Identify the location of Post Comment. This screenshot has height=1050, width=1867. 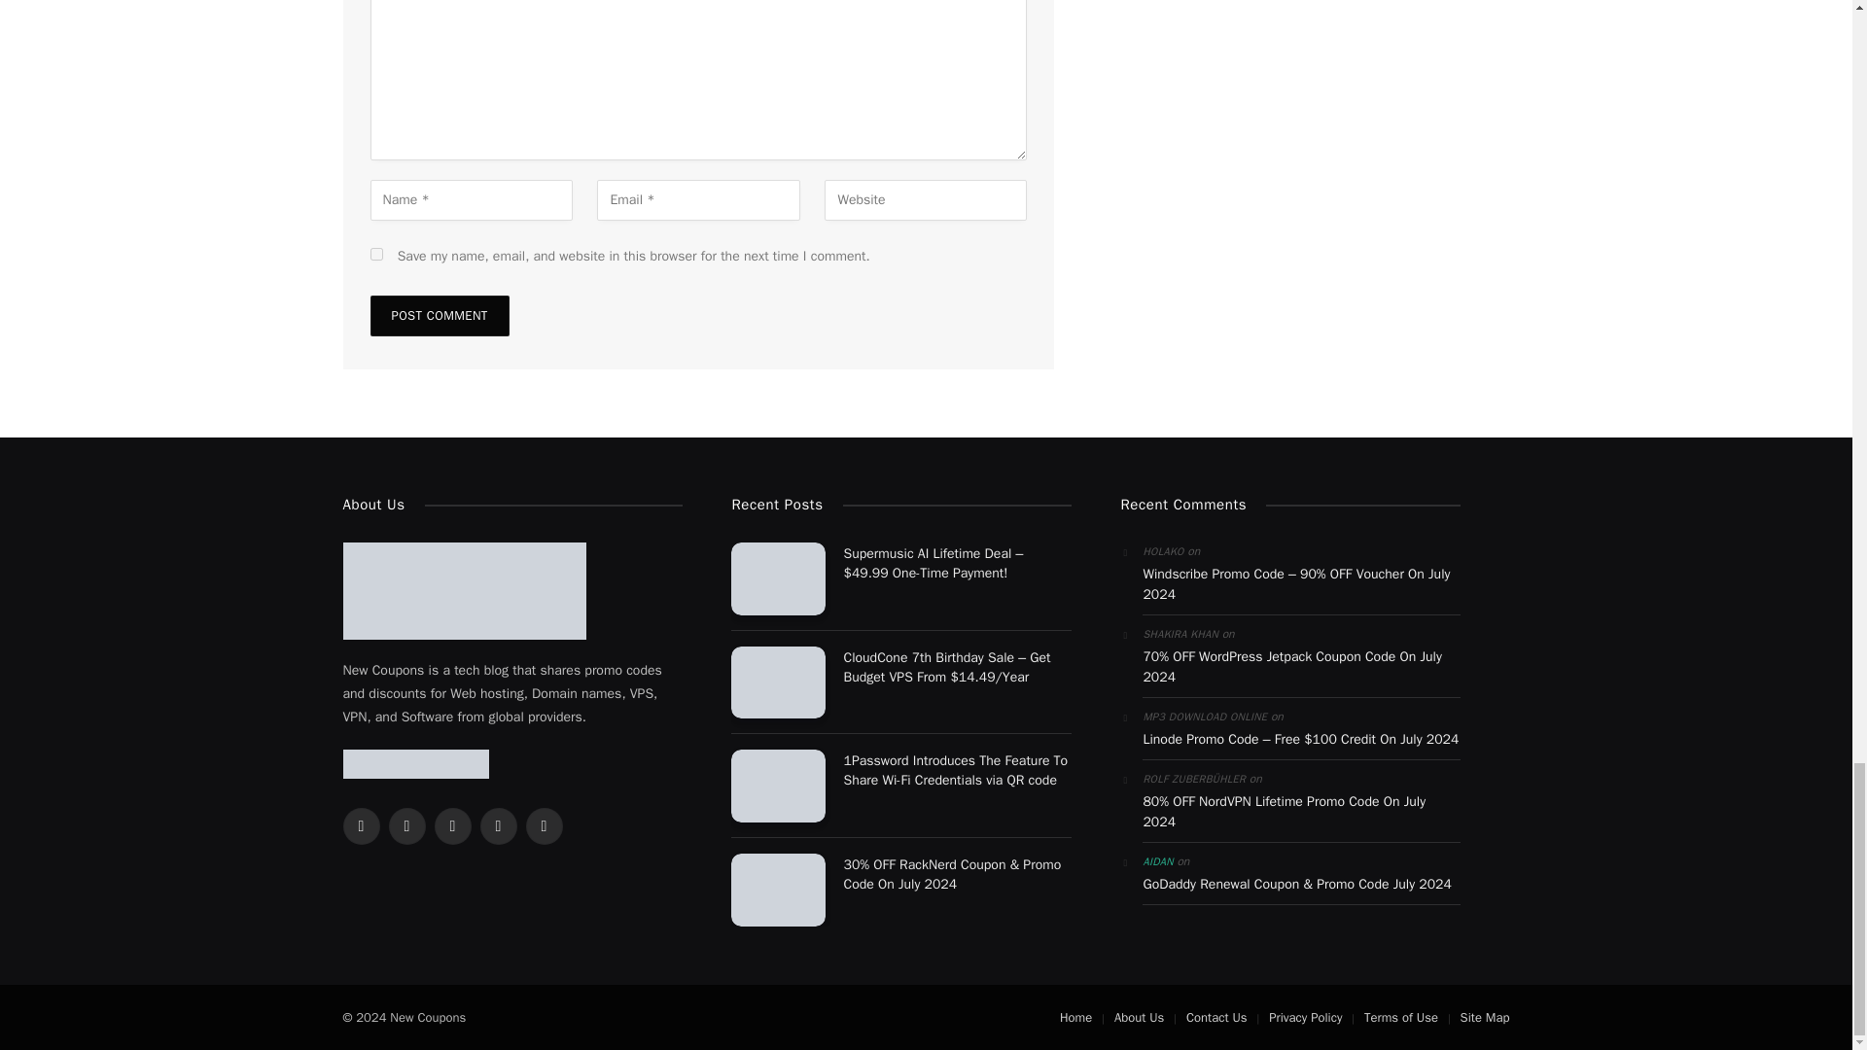
(439, 315).